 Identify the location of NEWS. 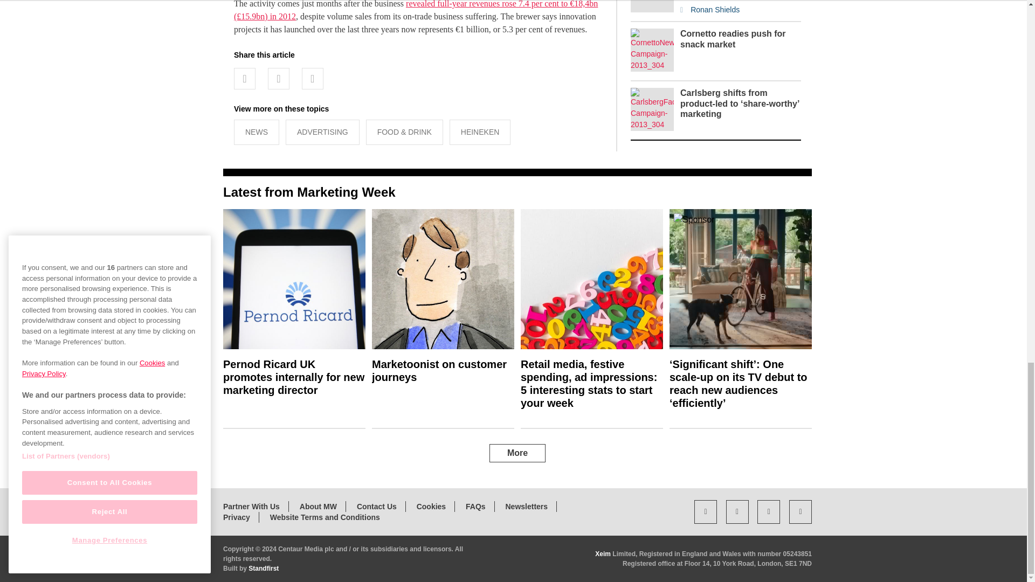
(257, 132).